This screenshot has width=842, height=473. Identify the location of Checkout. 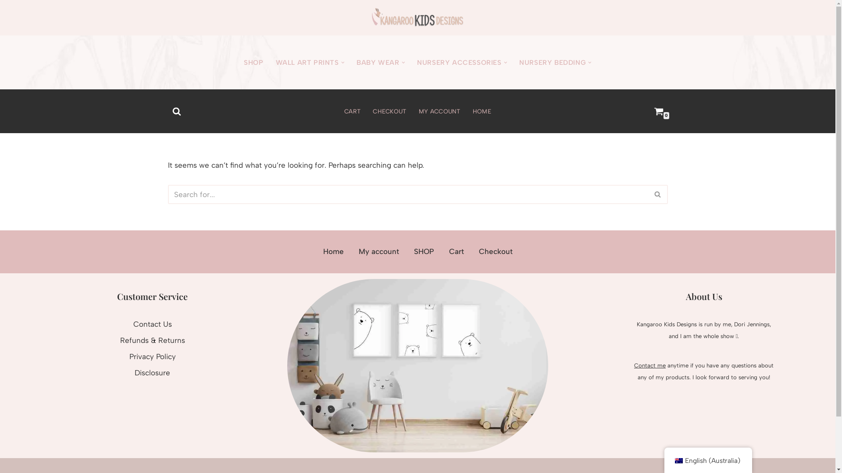
(496, 252).